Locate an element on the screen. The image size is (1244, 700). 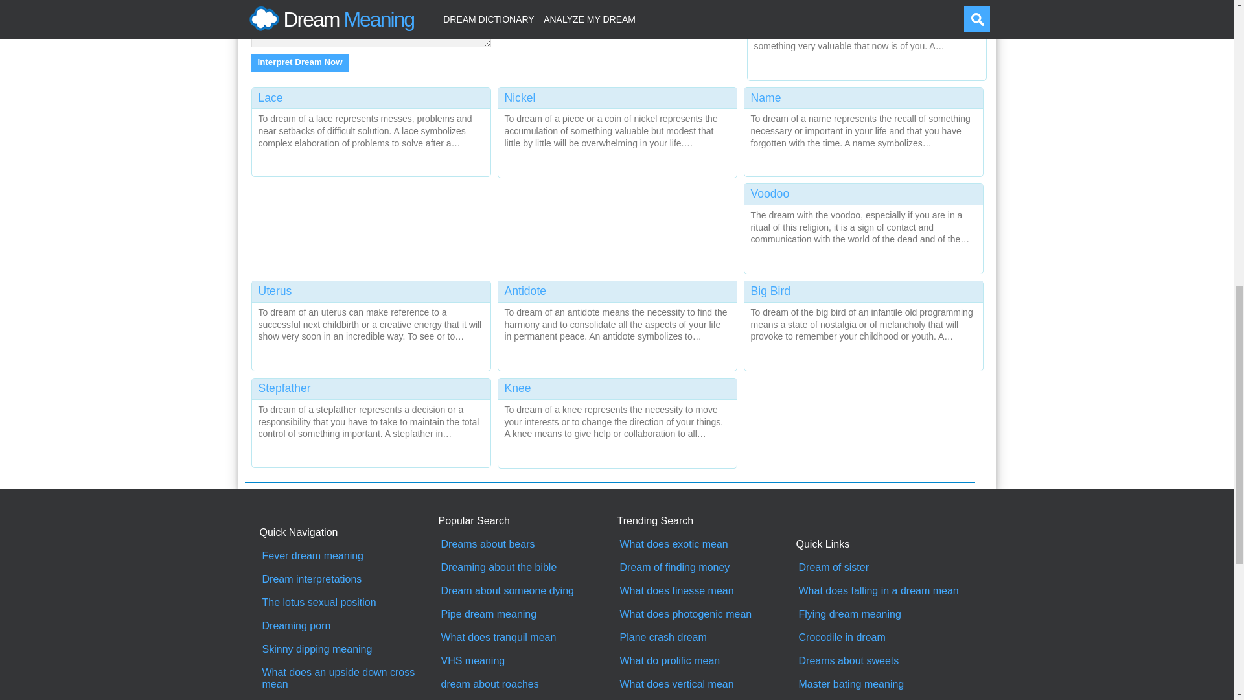
Big Bird Dream Meaning is located at coordinates (863, 323).